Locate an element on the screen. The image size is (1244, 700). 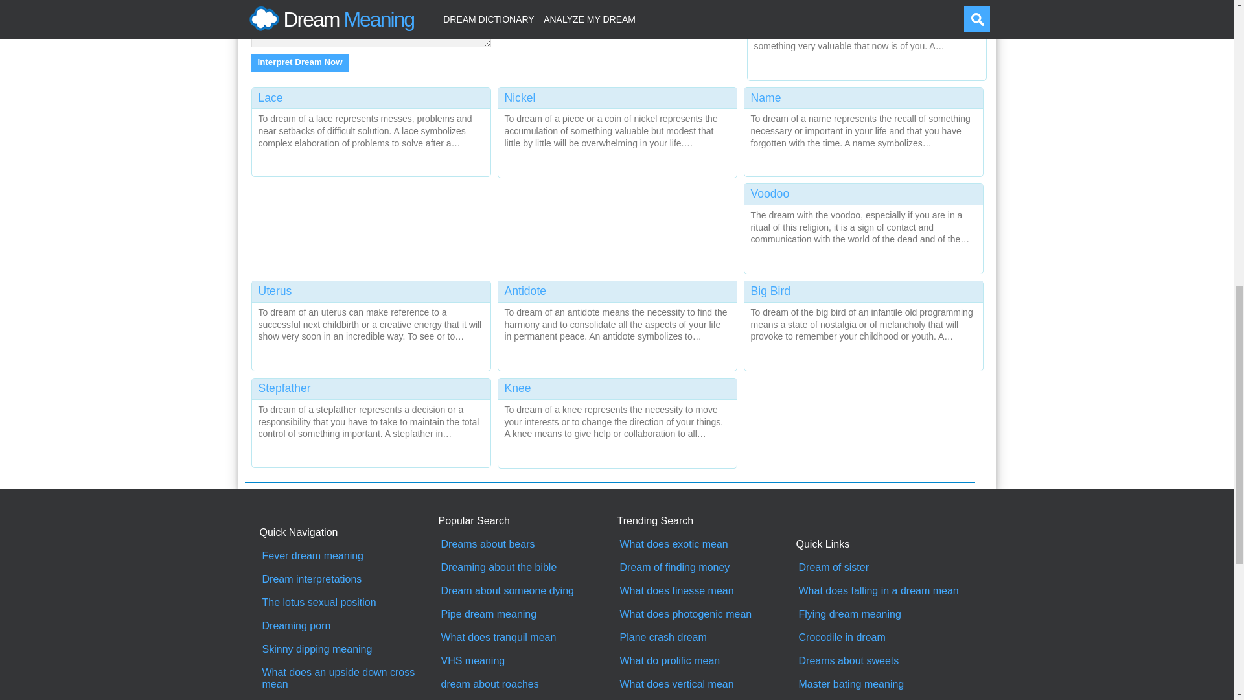
Big Bird Dream Meaning is located at coordinates (863, 323).